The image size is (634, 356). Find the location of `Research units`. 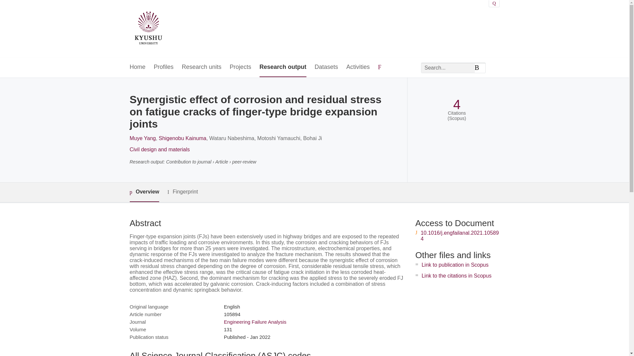

Research units is located at coordinates (201, 67).